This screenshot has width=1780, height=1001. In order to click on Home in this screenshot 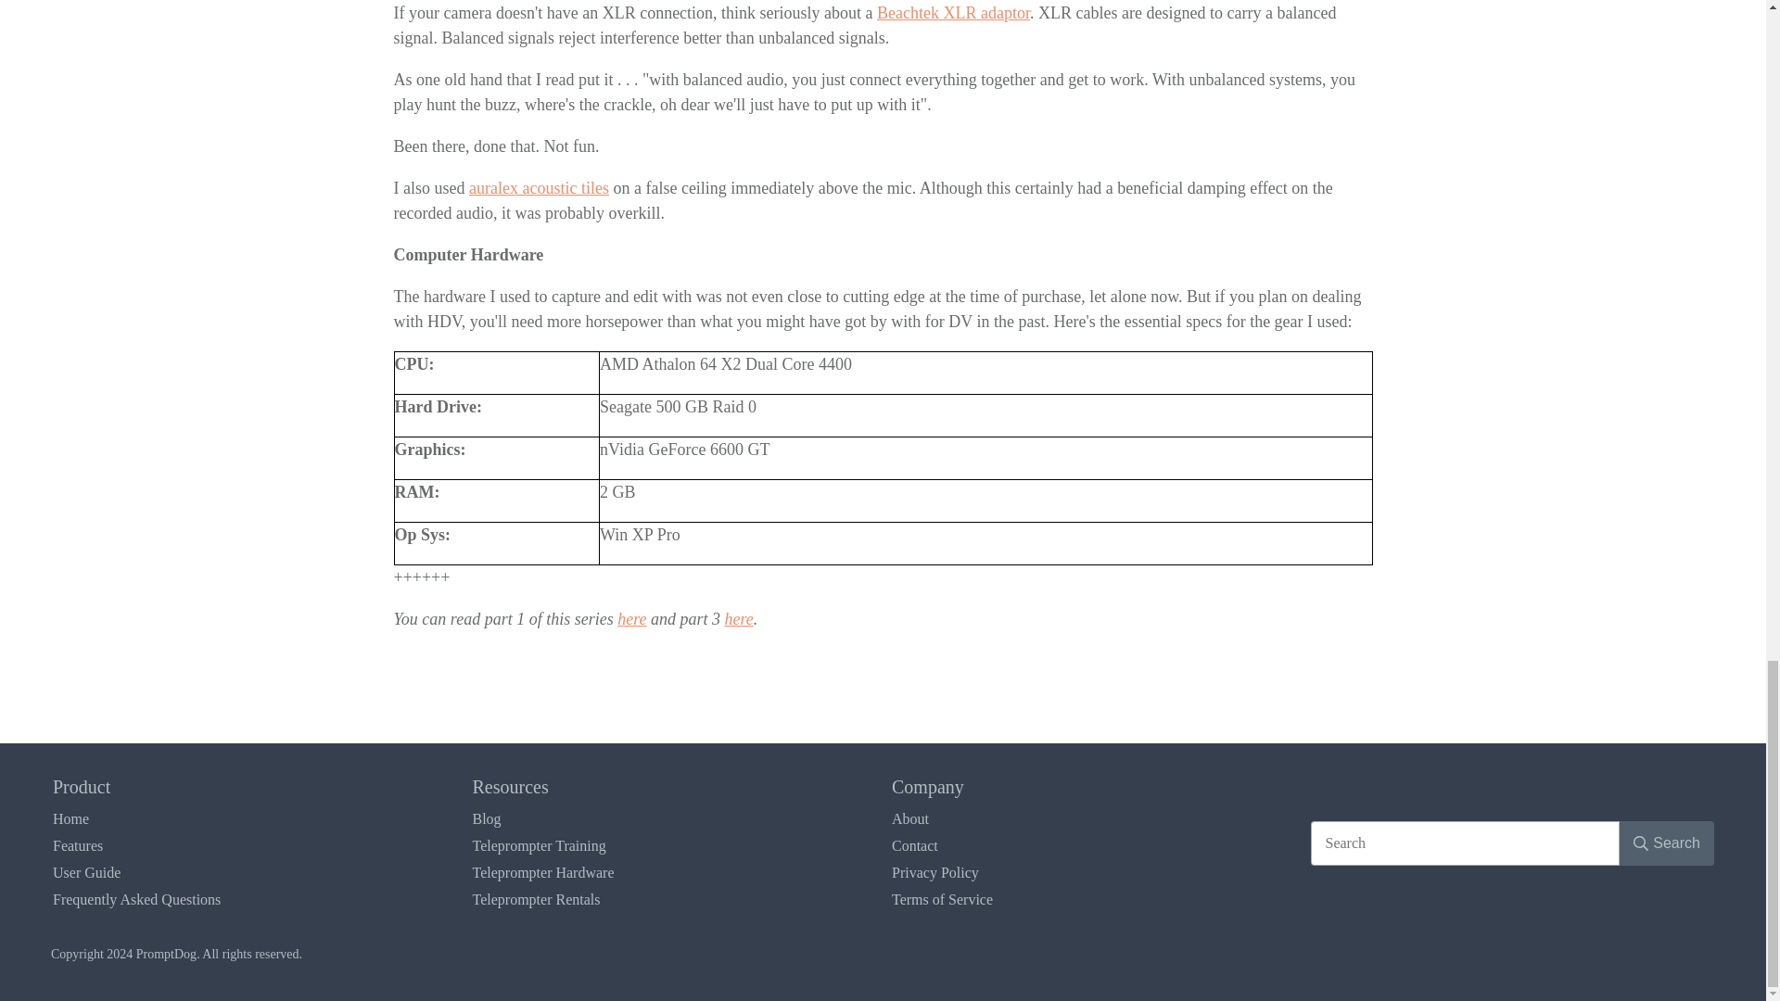, I will do `click(70, 818)`.